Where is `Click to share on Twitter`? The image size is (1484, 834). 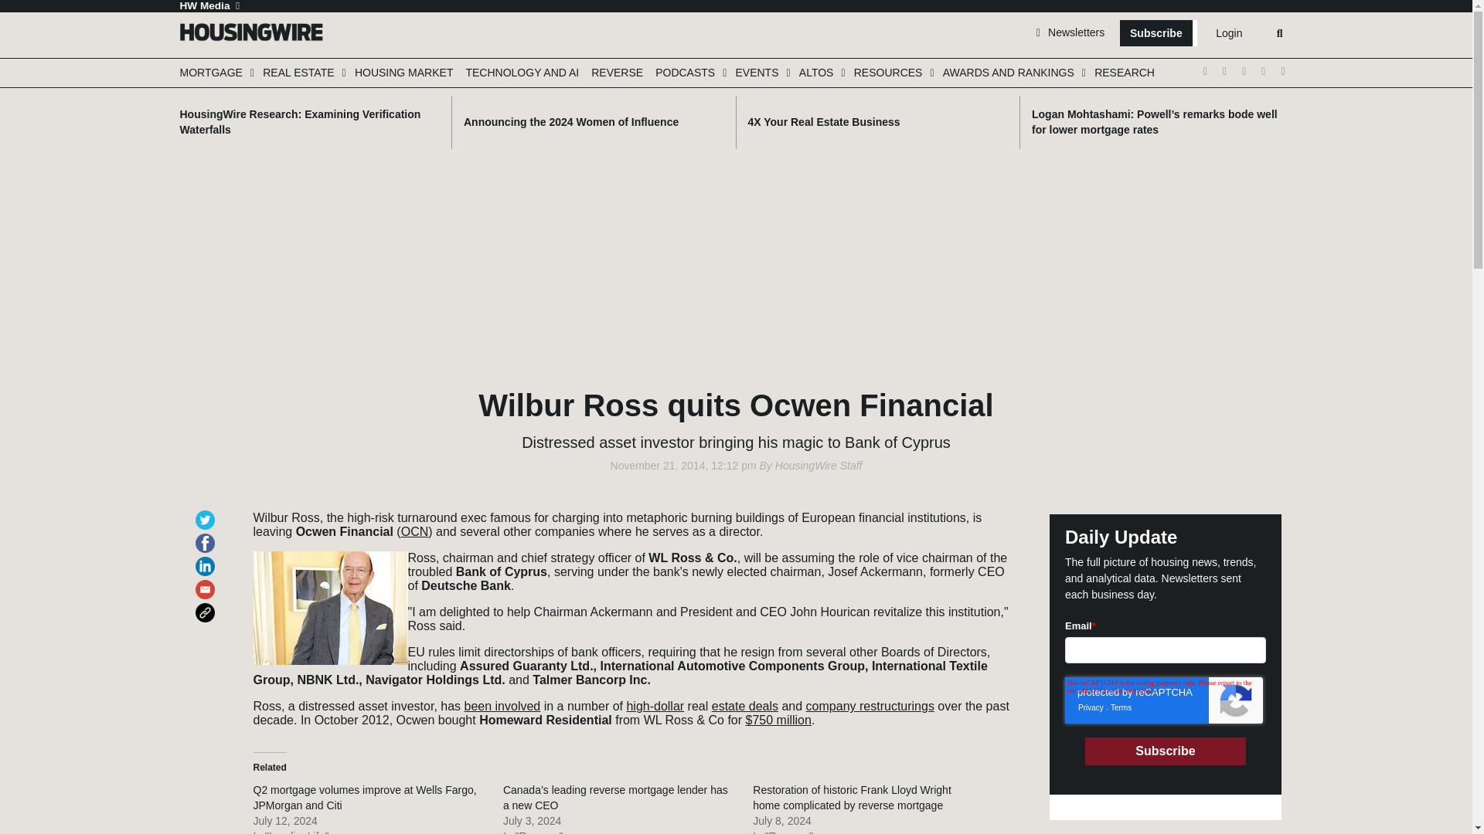
Click to share on Twitter is located at coordinates (207, 513).